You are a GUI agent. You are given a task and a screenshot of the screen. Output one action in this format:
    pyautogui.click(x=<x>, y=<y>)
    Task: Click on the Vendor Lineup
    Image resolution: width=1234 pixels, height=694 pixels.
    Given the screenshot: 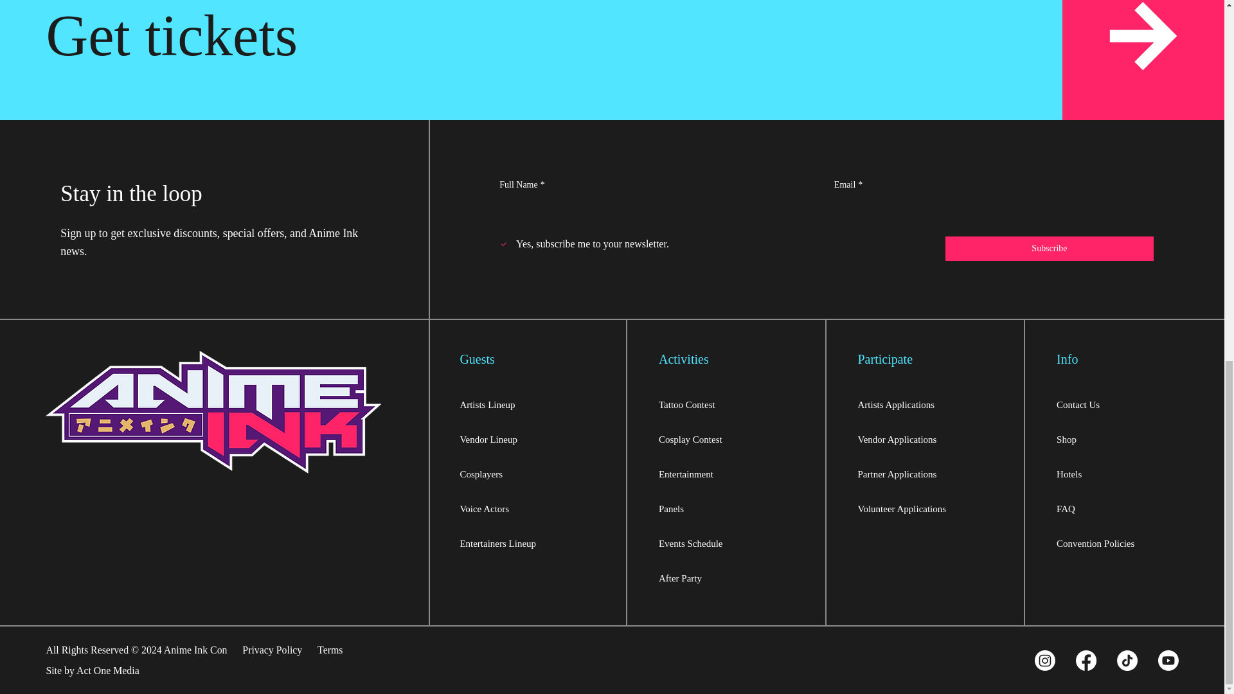 What is the action you would take?
    pyautogui.click(x=528, y=439)
    